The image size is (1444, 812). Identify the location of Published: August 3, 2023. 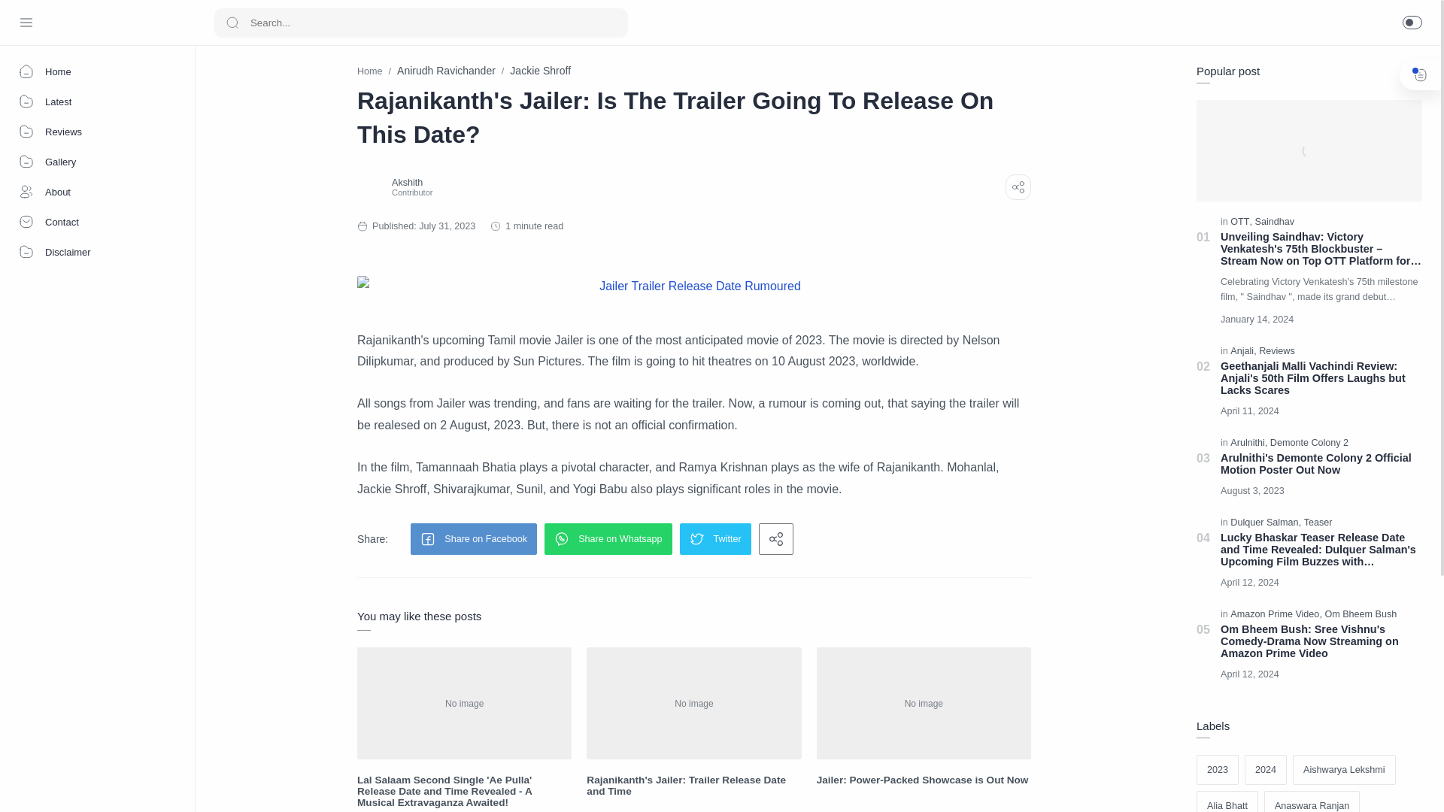
(1256, 490).